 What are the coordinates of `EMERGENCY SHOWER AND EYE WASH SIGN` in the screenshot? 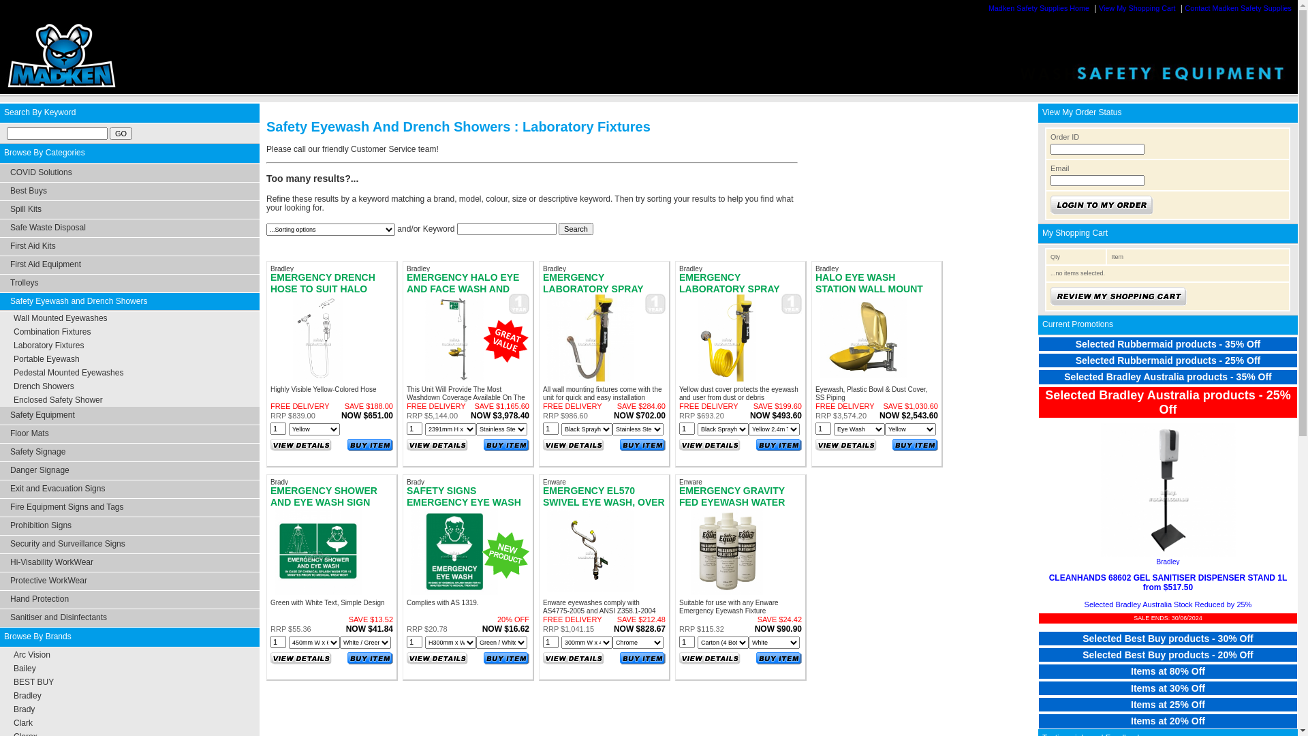 It's located at (324, 496).